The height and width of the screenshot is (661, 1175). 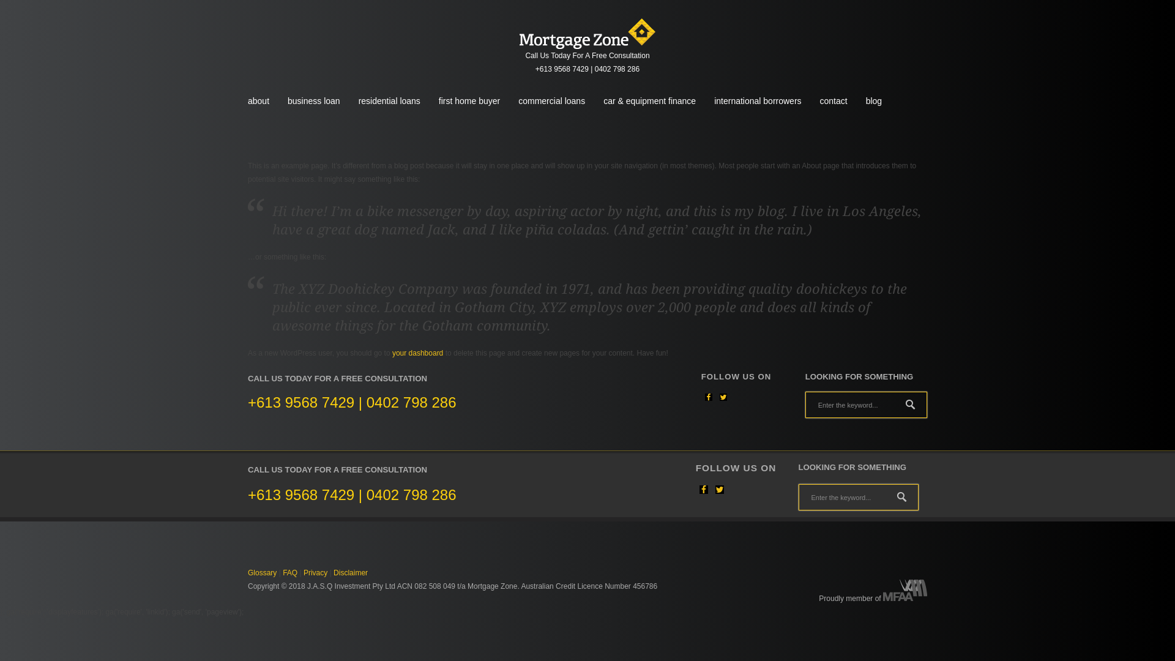 What do you see at coordinates (262, 573) in the screenshot?
I see `Glossary` at bounding box center [262, 573].